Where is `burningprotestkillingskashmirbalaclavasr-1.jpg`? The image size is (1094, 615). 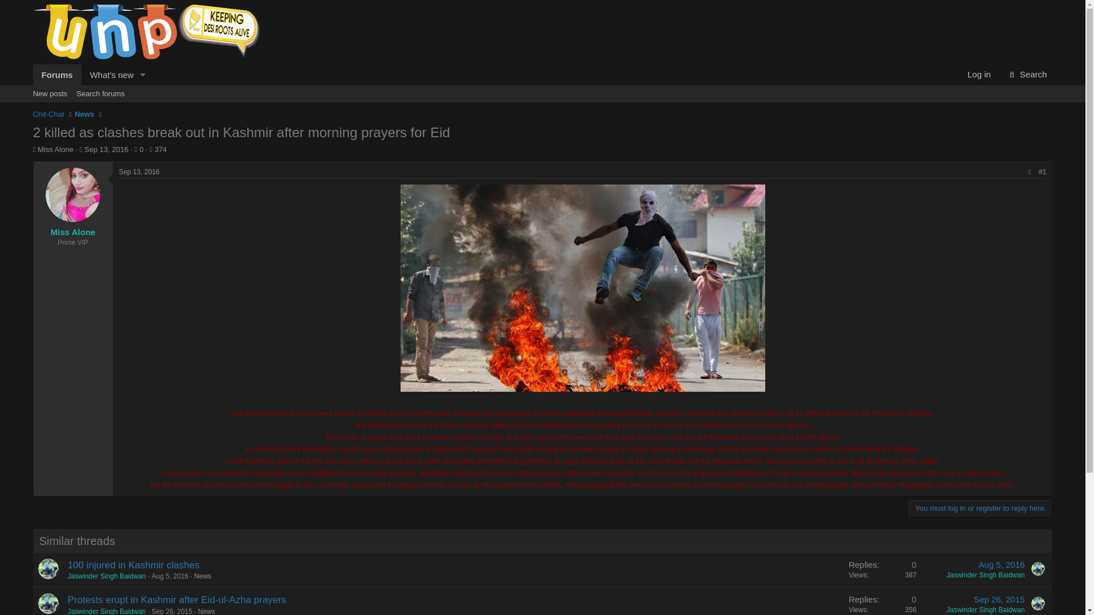
burningprotestkillingskashmirbalaclavasr-1.jpg is located at coordinates (108, 75).